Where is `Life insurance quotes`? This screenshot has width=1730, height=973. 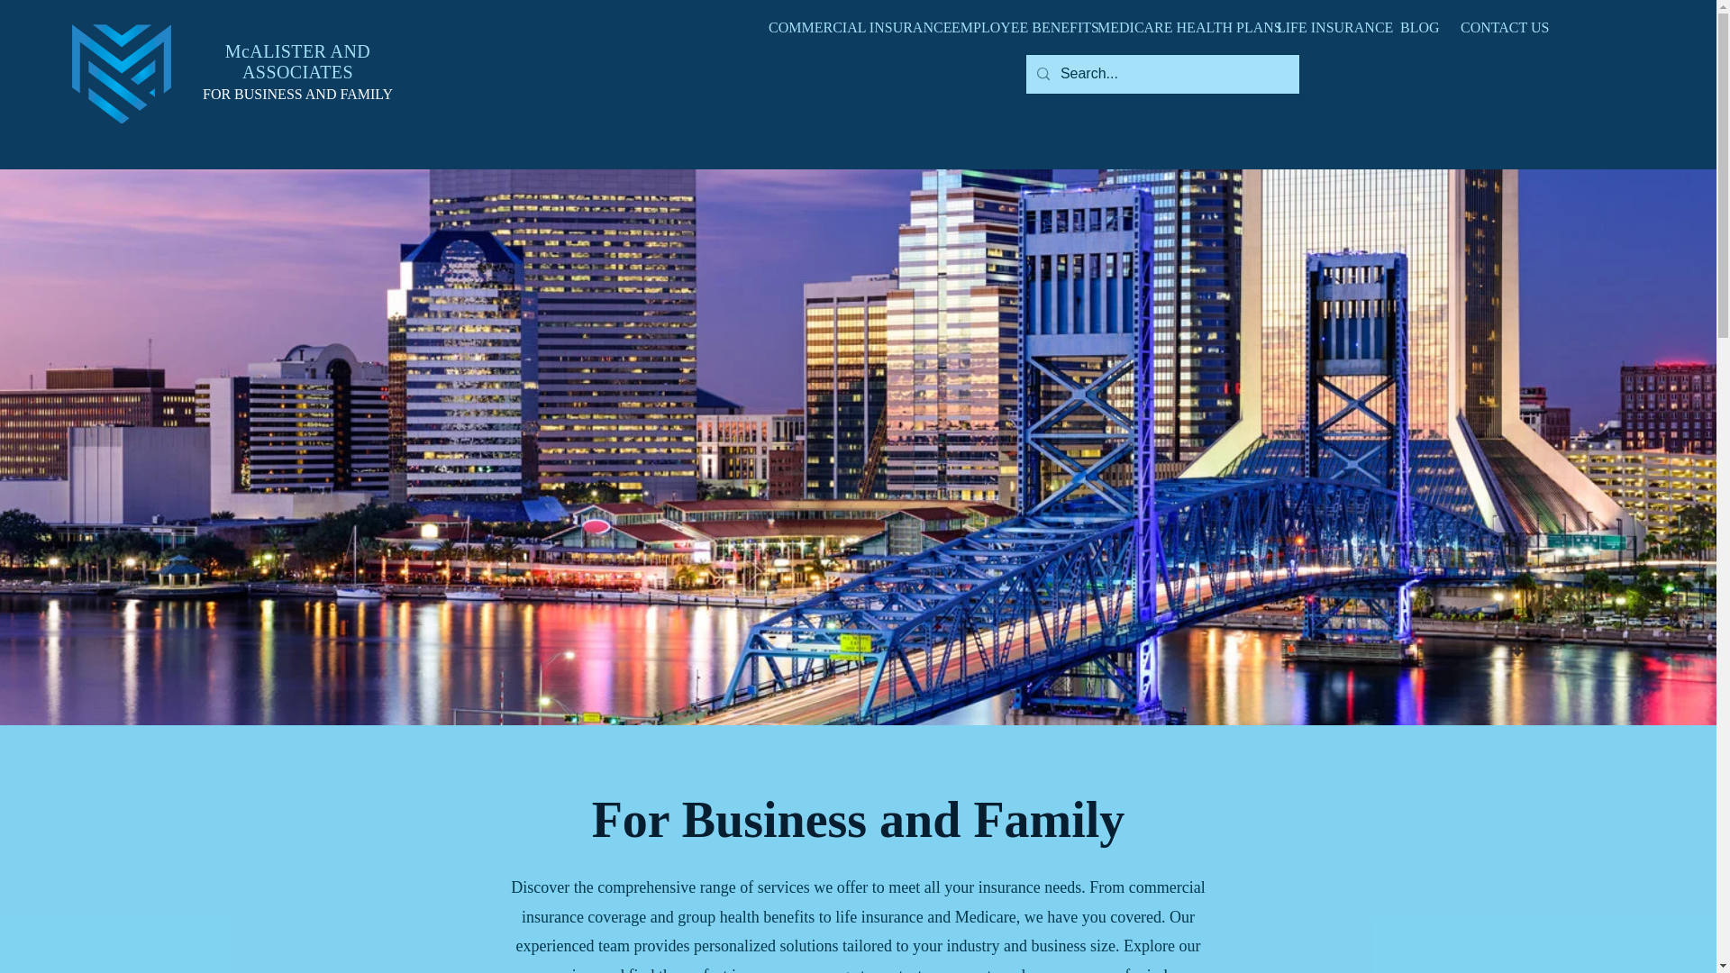 Life insurance quotes is located at coordinates (122, 74).